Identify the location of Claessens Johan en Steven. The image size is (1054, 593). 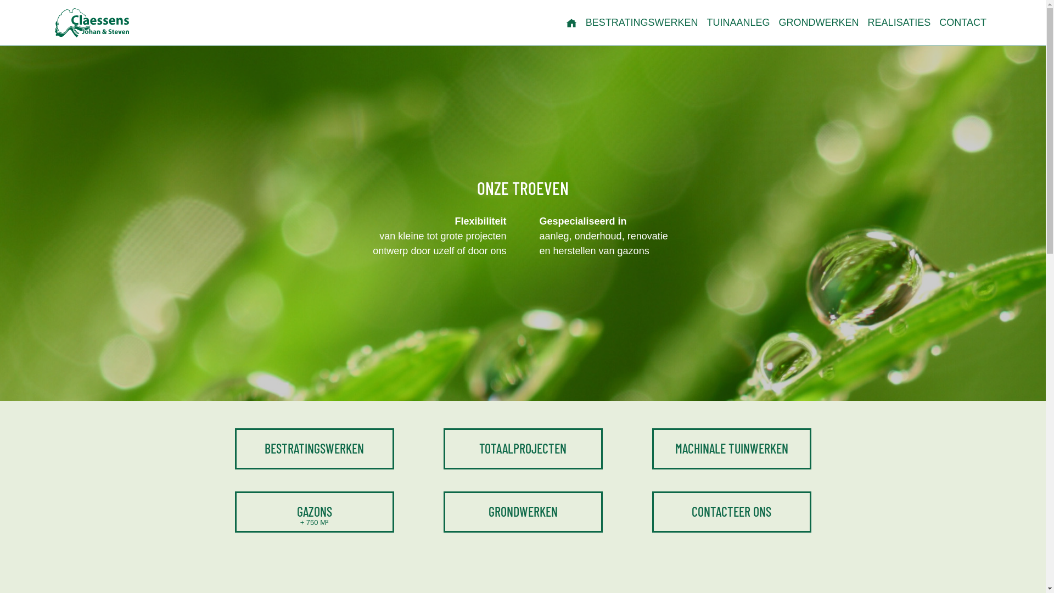
(92, 23).